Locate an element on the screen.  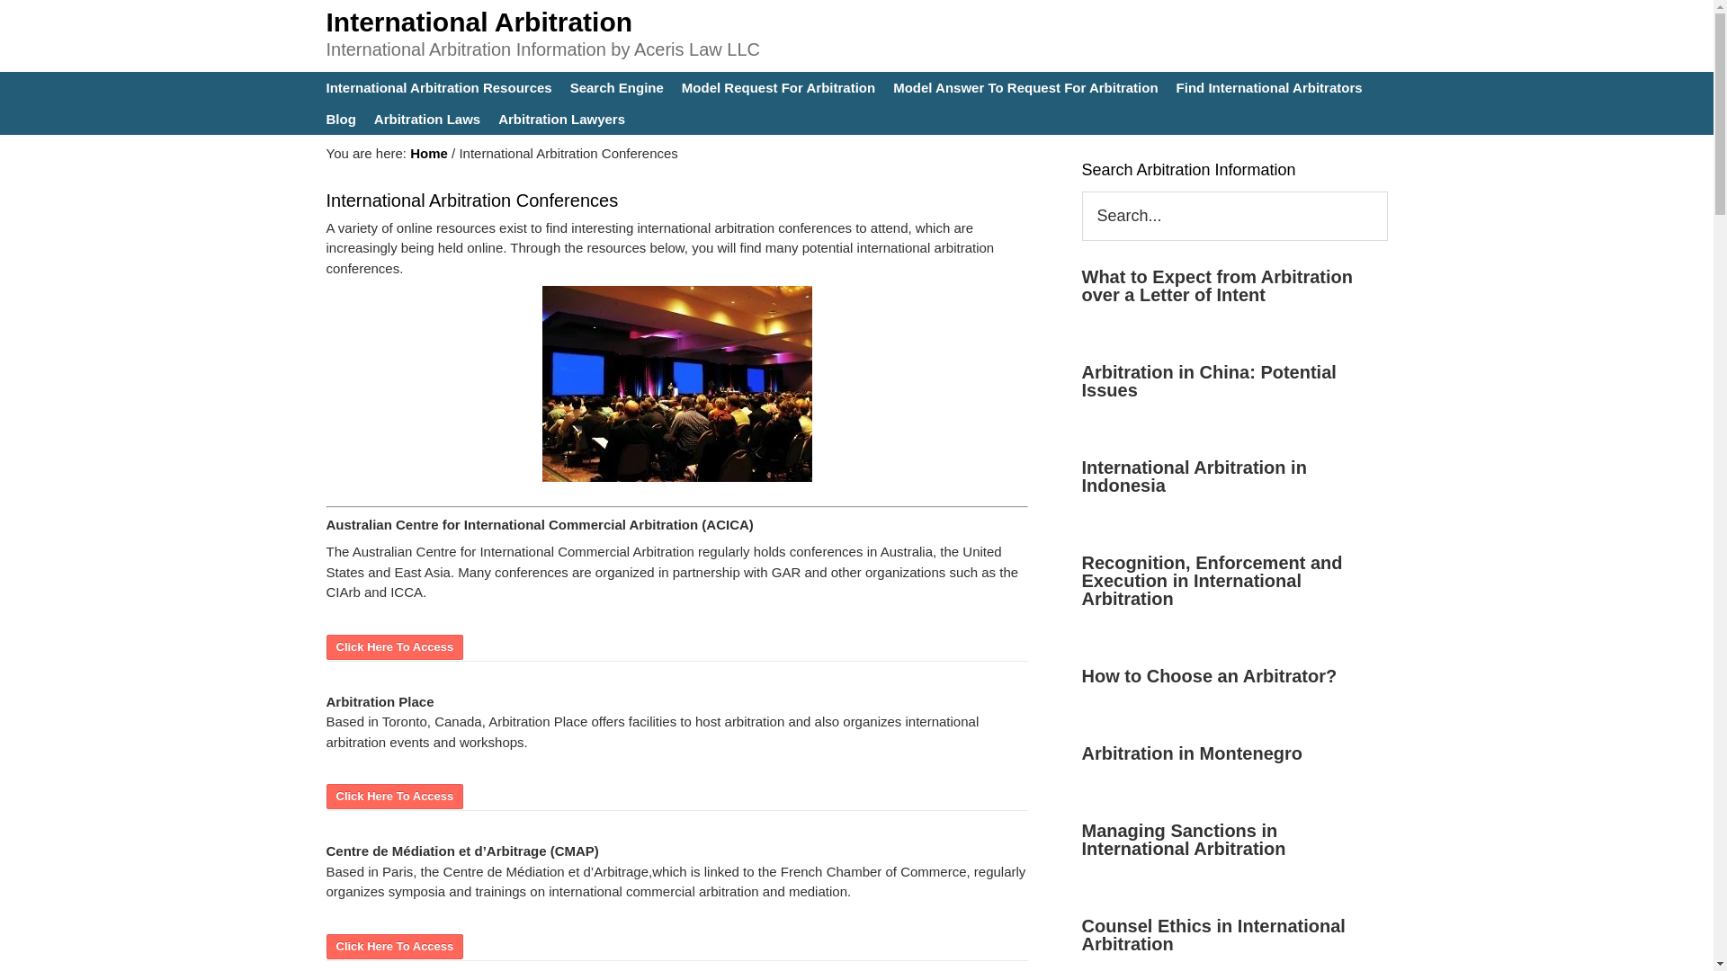
What to Expect from Arbitration over a Letter of Intent is located at coordinates (1216, 286).